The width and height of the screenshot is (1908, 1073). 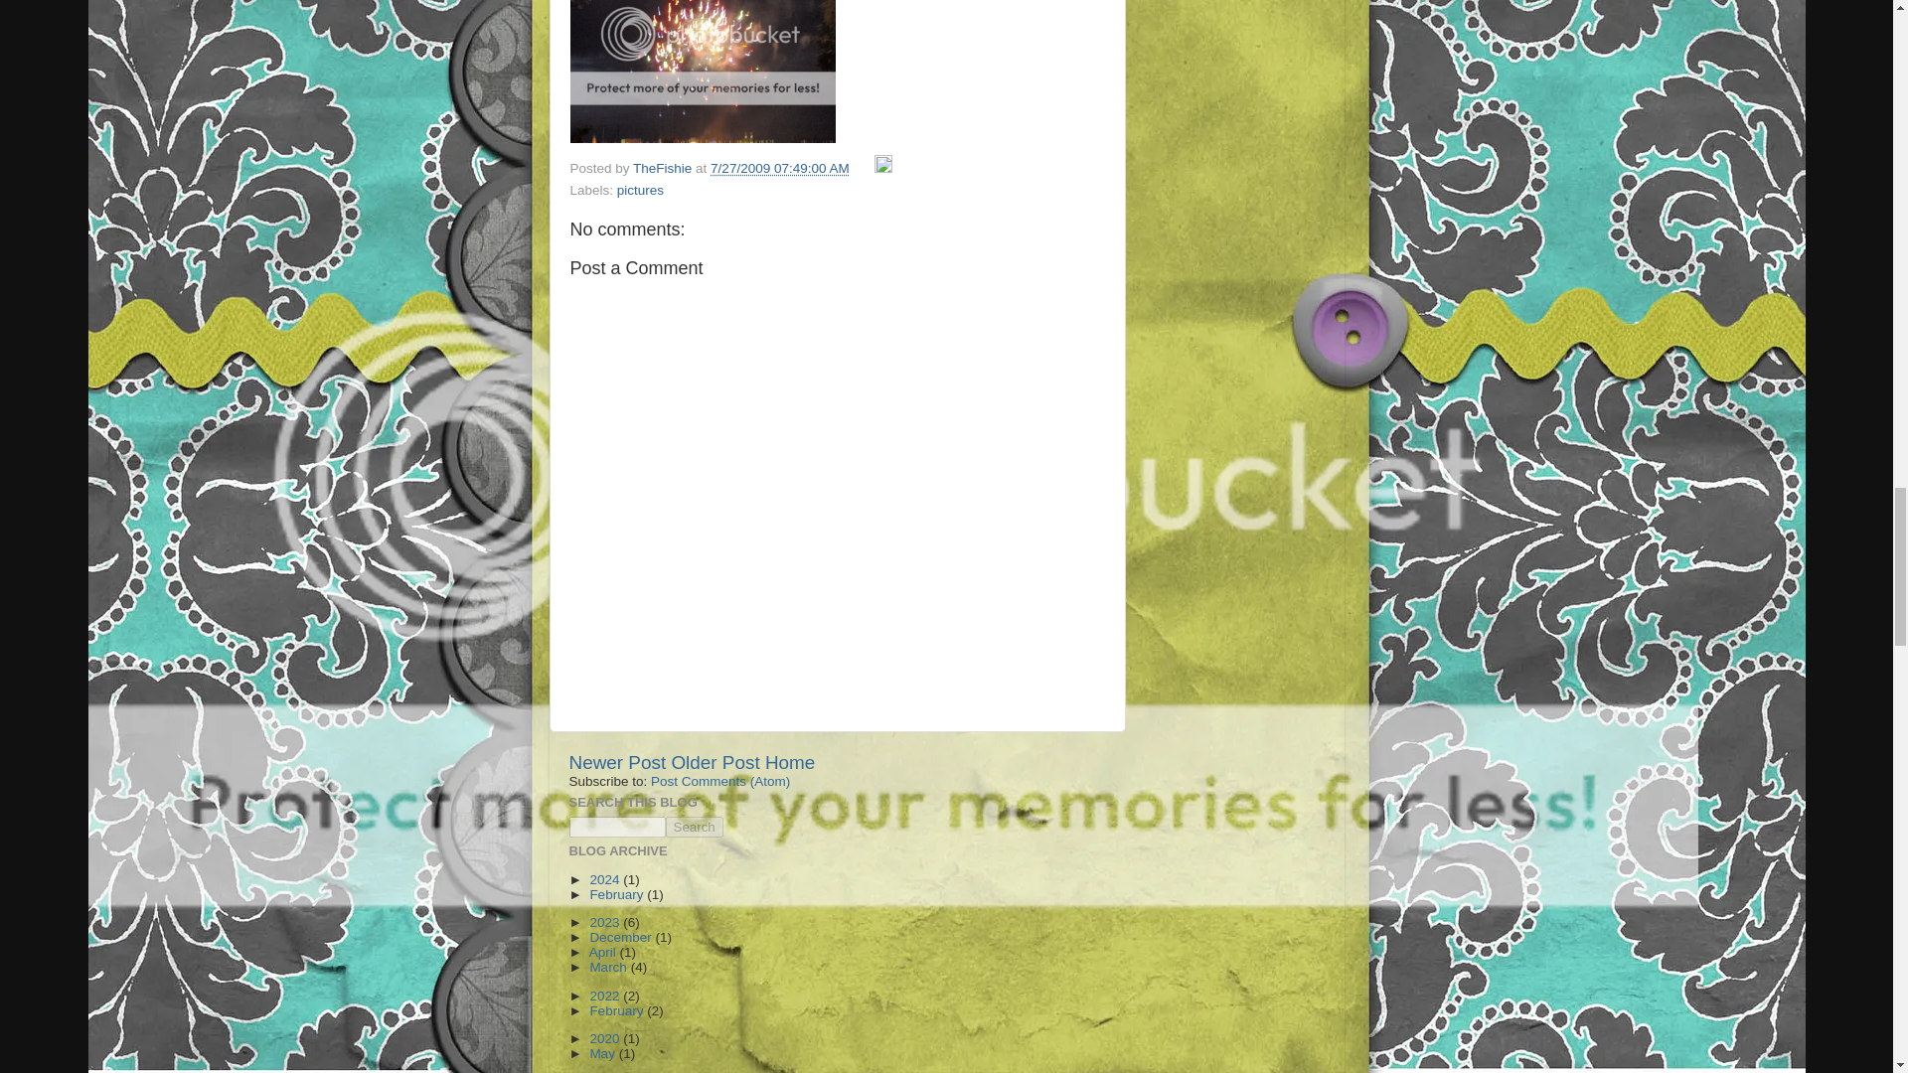 I want to click on December, so click(x=622, y=938).